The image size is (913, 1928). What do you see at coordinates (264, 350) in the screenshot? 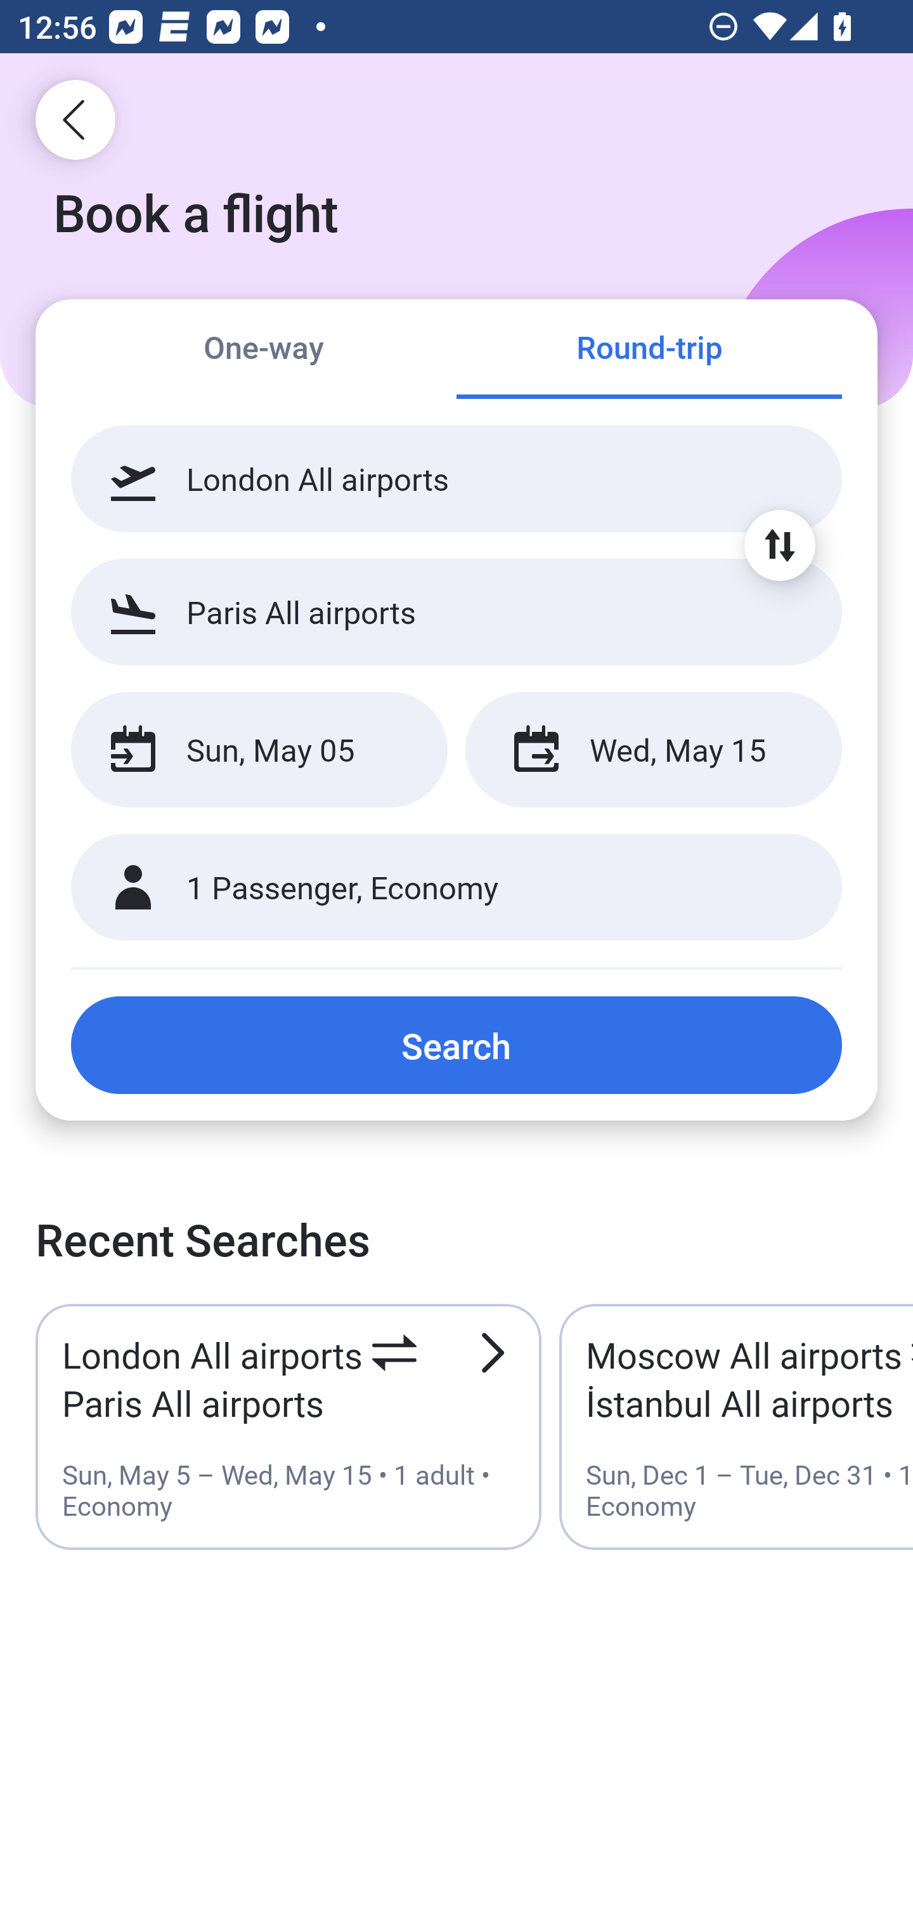
I see `One-way` at bounding box center [264, 350].